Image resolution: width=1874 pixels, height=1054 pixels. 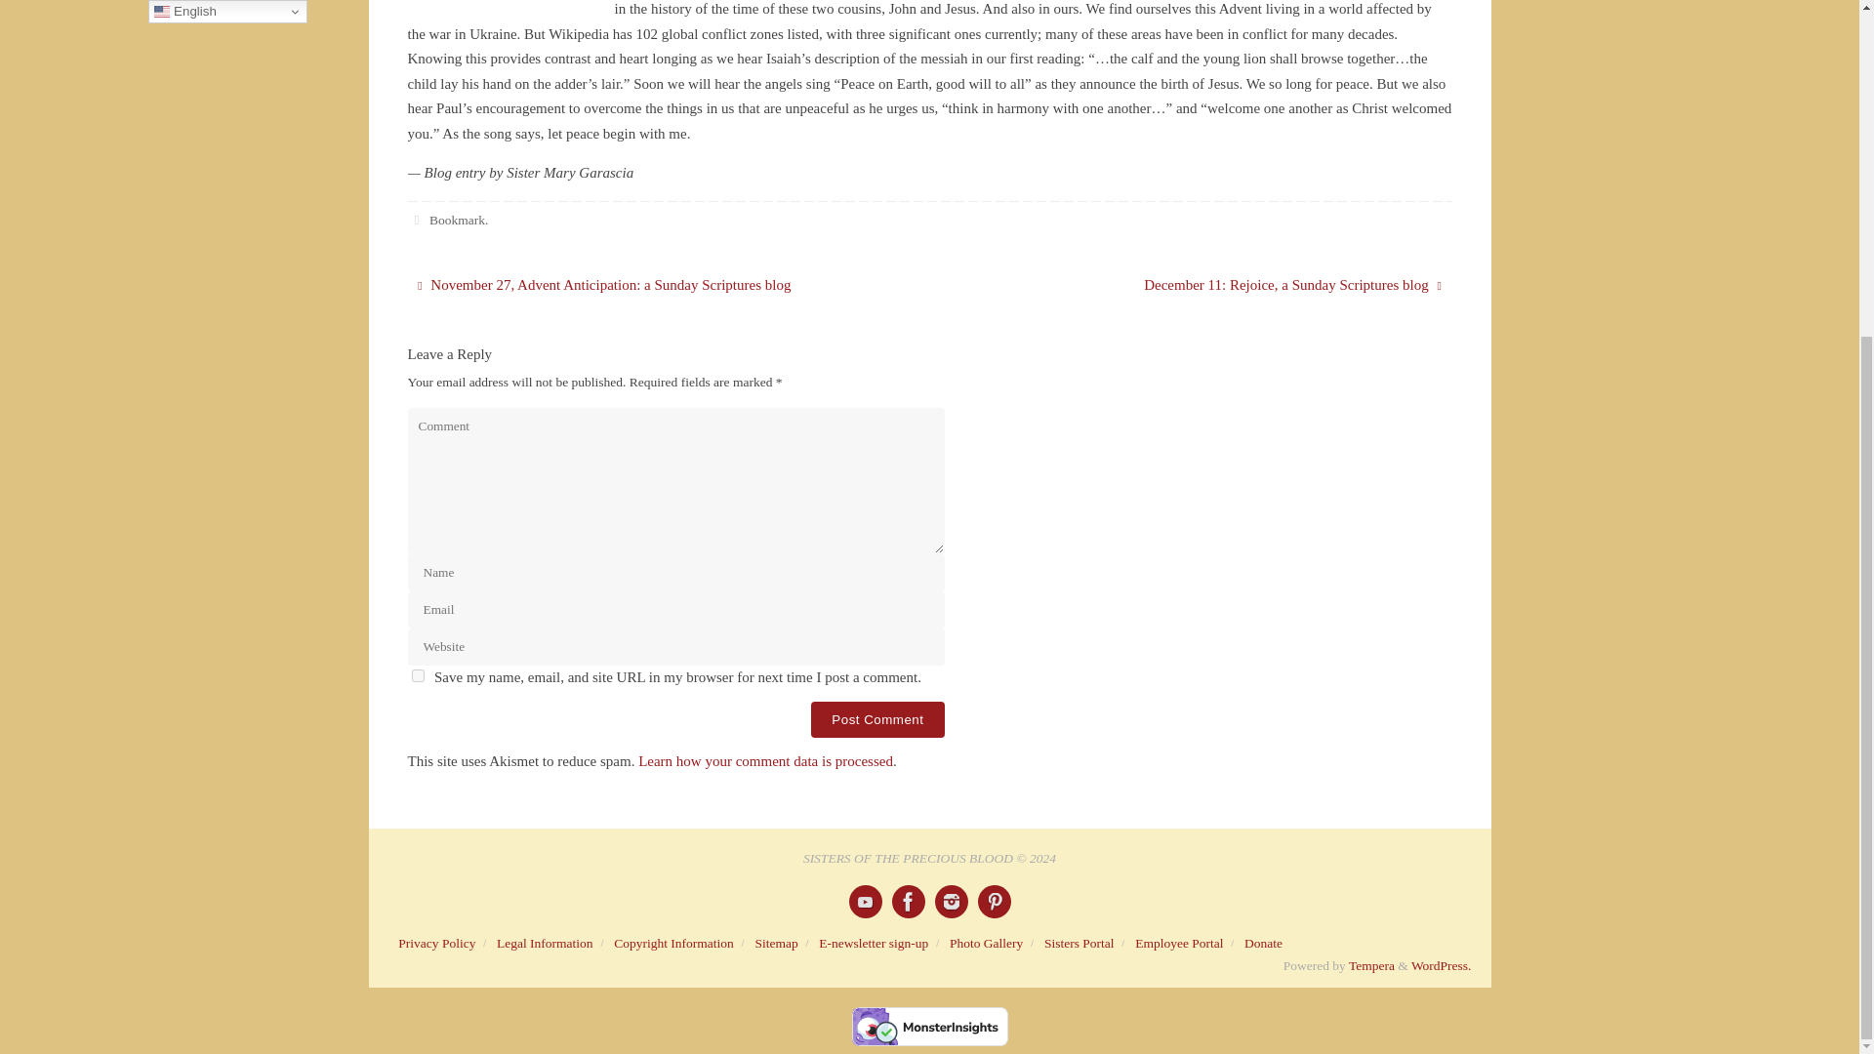 What do you see at coordinates (457, 221) in the screenshot?
I see `Bookmark` at bounding box center [457, 221].